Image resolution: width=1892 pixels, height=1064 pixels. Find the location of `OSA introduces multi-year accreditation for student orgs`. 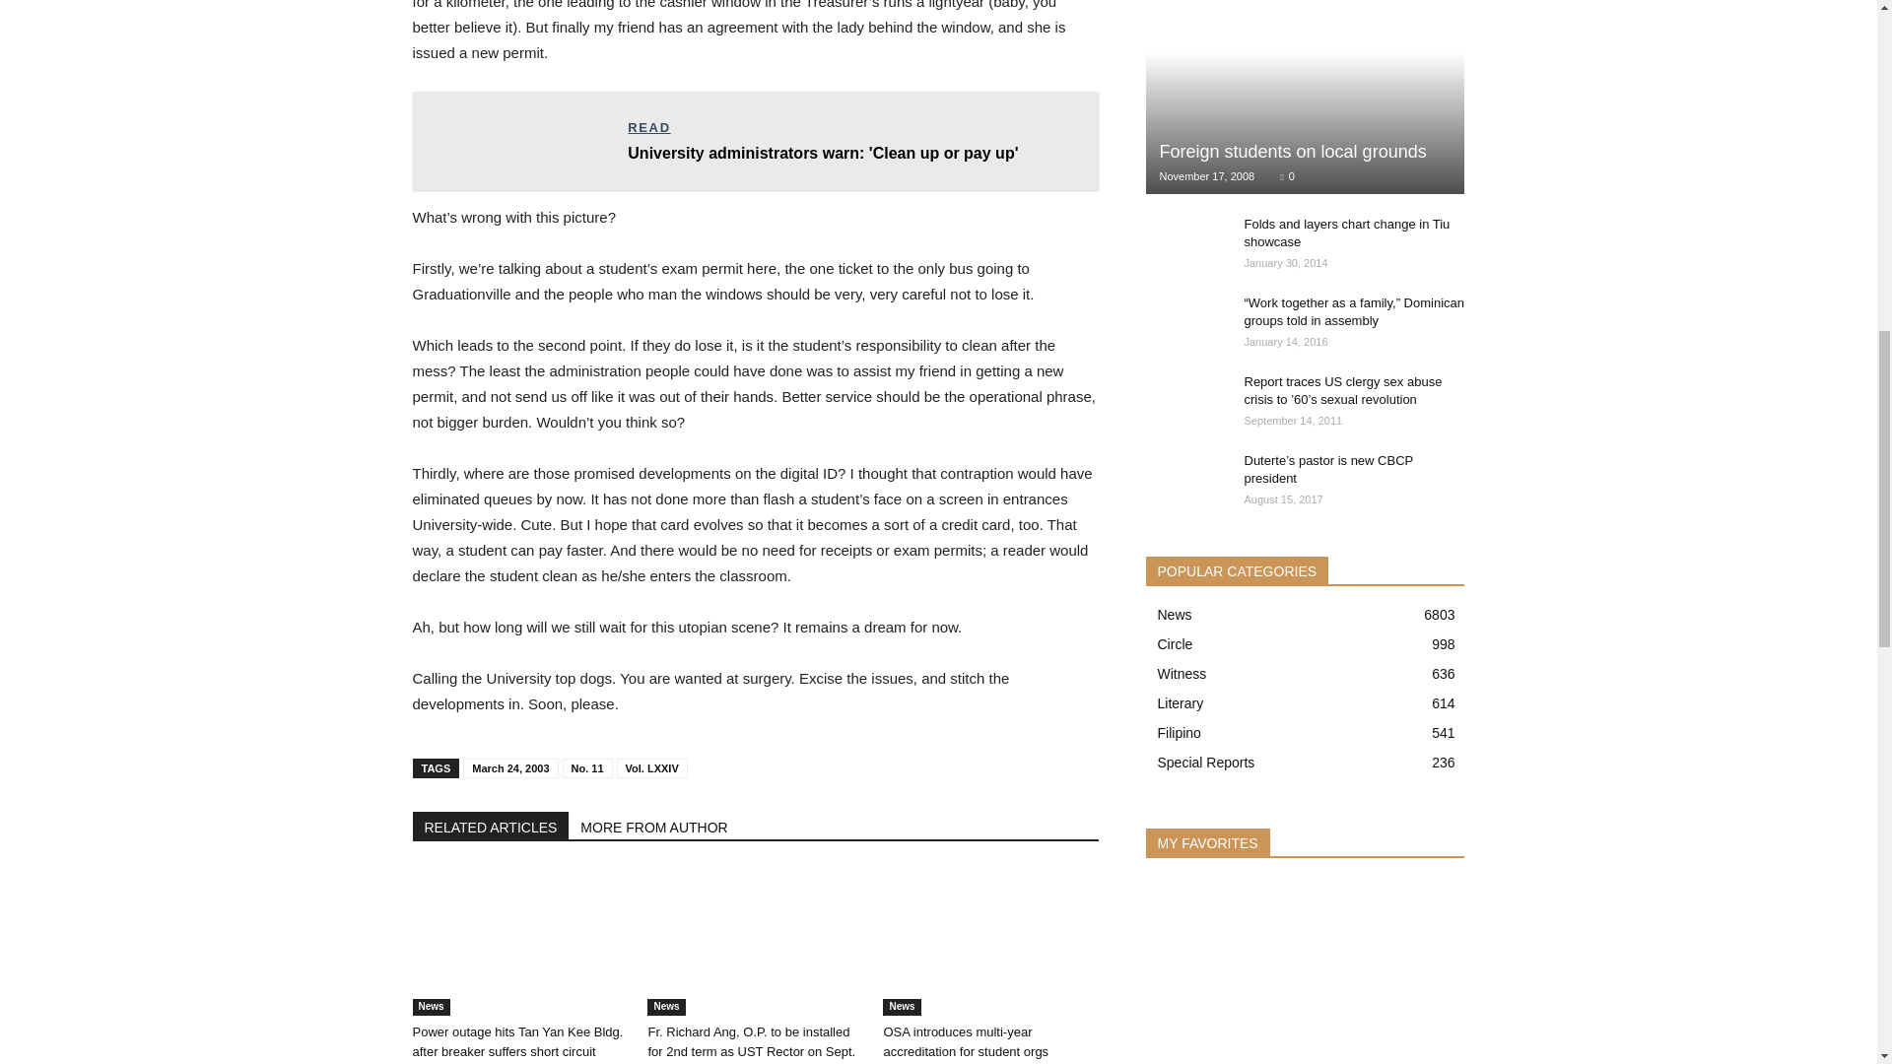

OSA introduces multi-year accreditation for student orgs is located at coordinates (989, 942).